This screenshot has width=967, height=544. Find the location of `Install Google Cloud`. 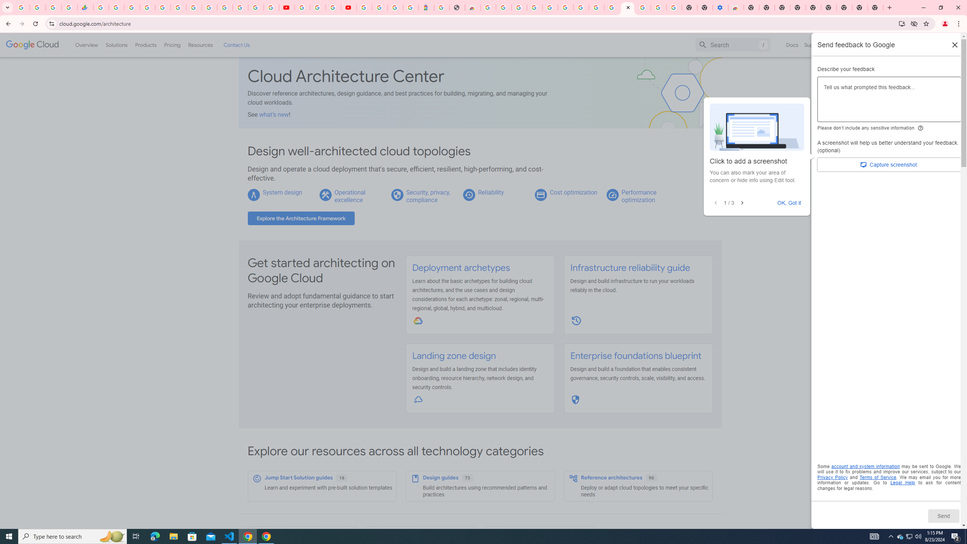

Install Google Cloud is located at coordinates (902, 23).